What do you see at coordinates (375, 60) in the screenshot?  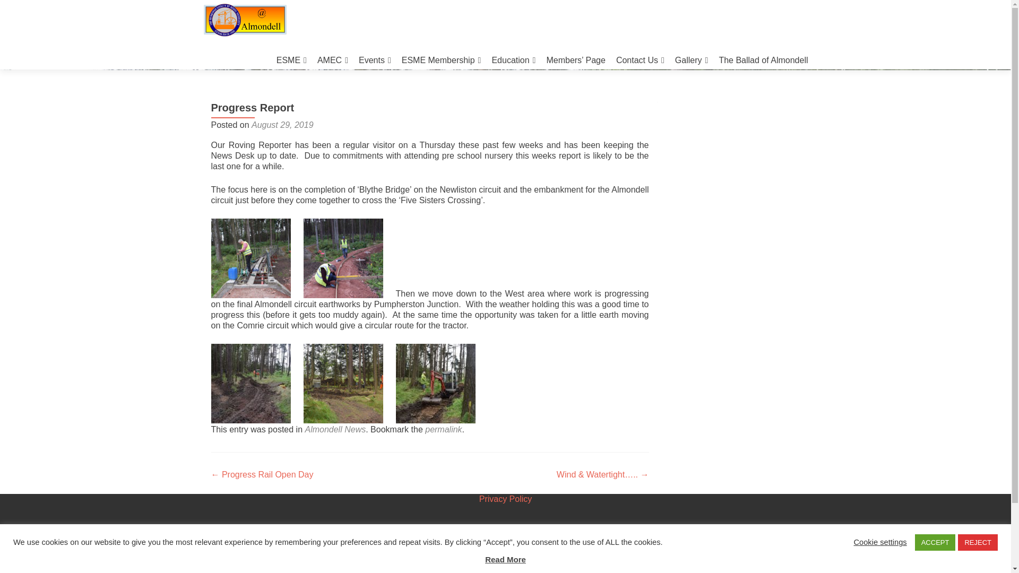 I see `Events` at bounding box center [375, 60].